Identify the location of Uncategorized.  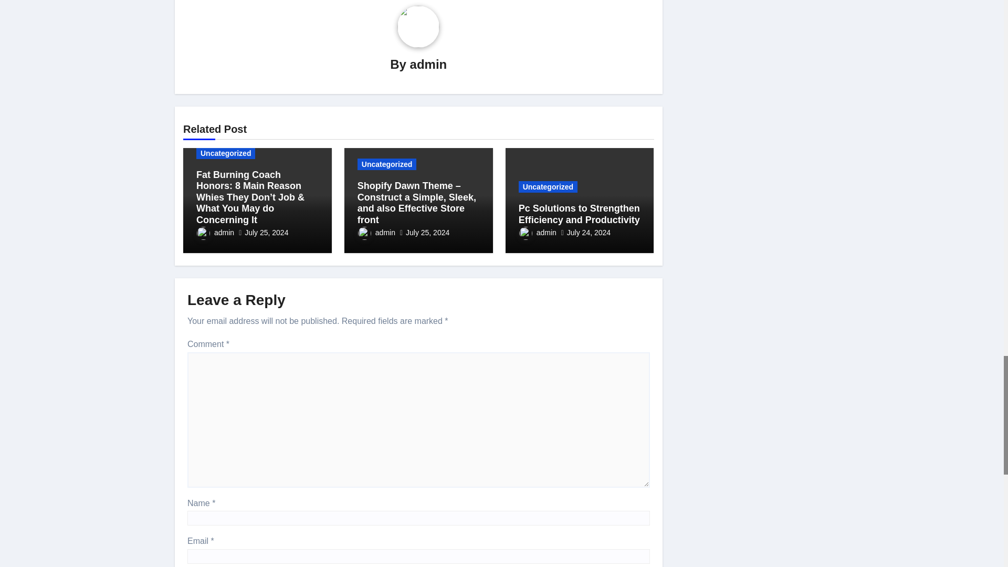
(226, 153).